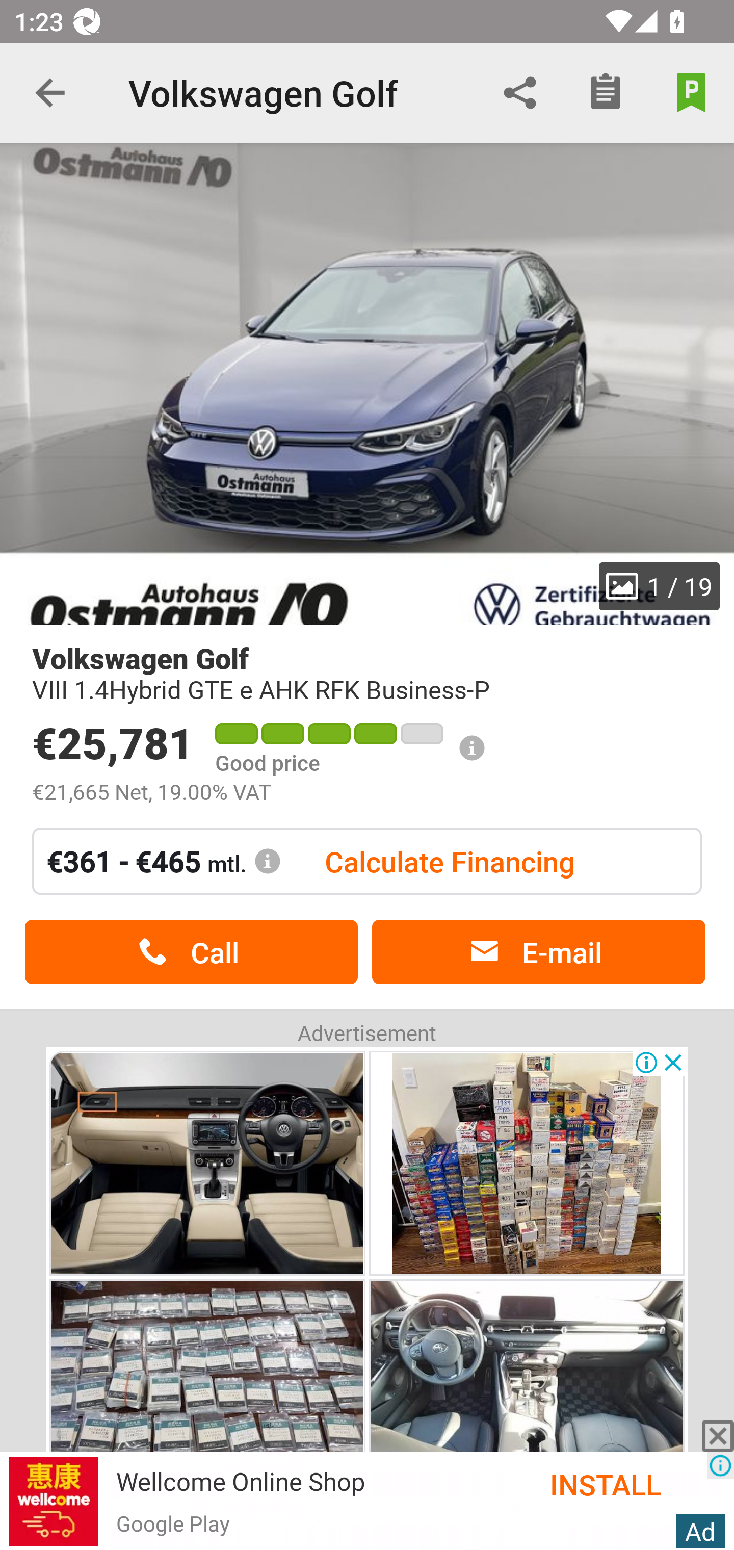 Image resolution: width=734 pixels, height=1550 pixels. I want to click on Wellcome Online Shop, so click(241, 1481).